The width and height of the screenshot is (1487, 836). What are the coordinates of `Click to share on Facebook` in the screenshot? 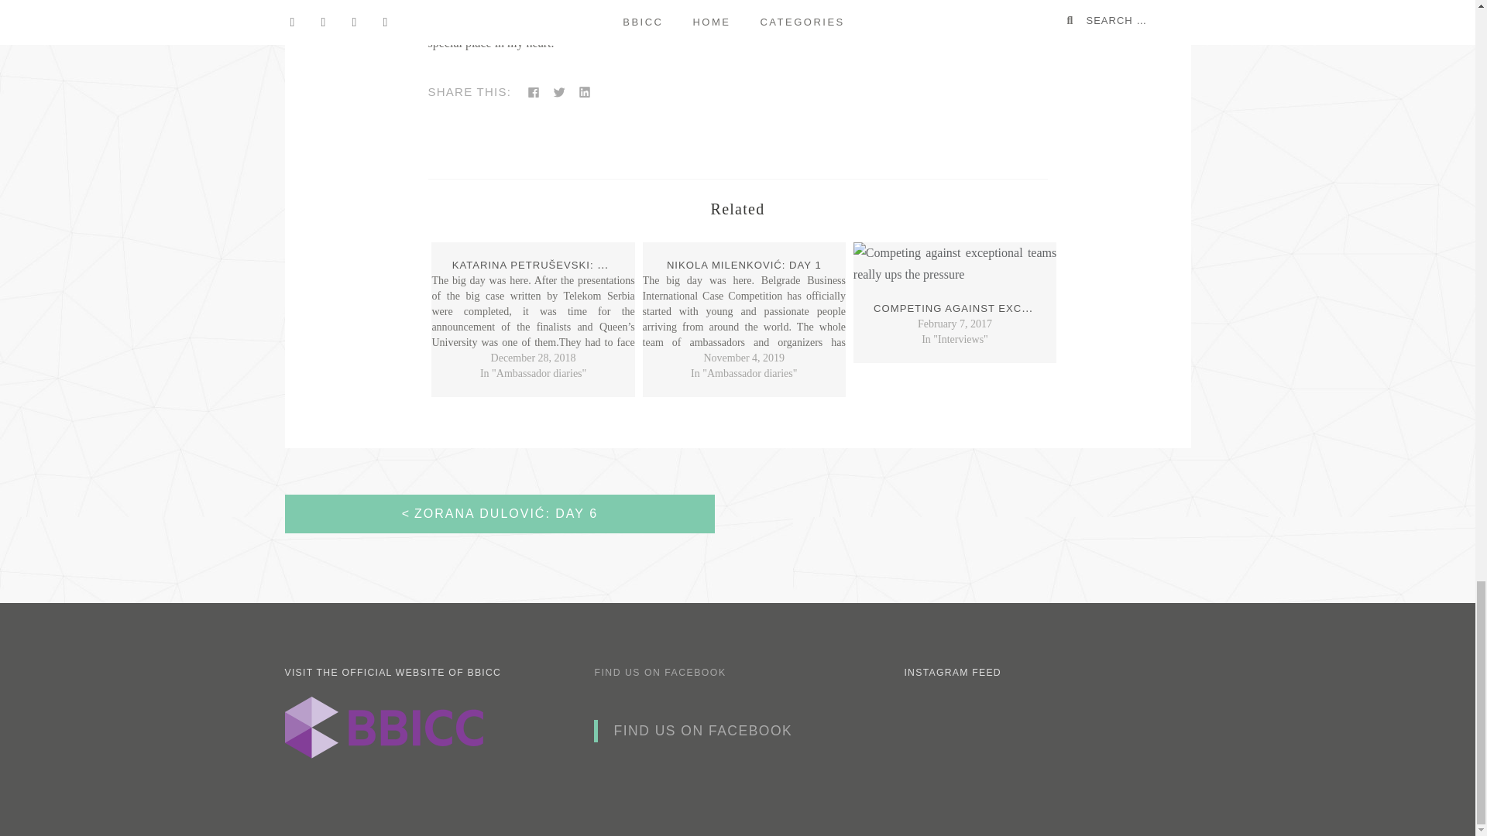 It's located at (533, 91).